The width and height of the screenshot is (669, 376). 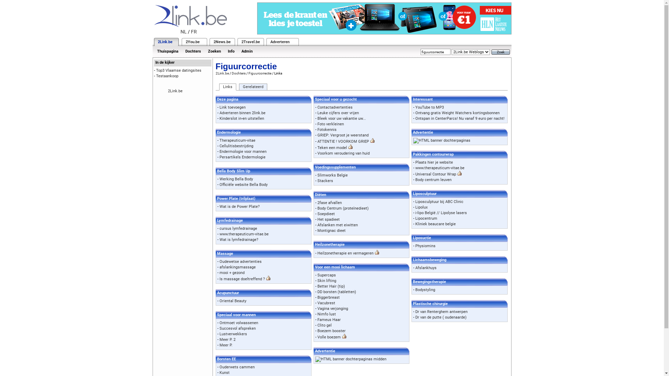 I want to click on Ontmoet volwassenen, so click(x=239, y=323).